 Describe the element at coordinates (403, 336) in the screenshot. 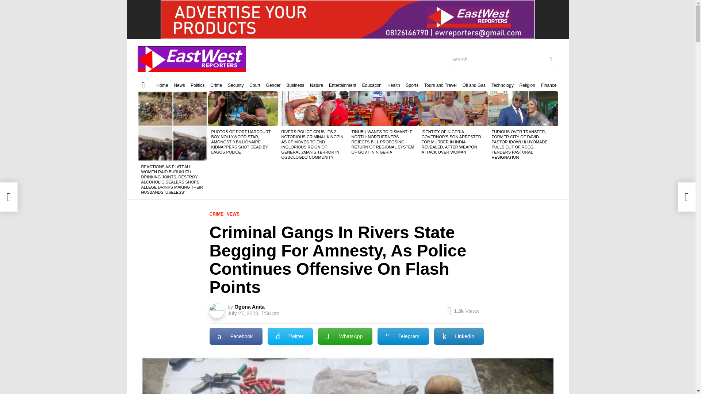

I see `Share on Telegram` at that location.